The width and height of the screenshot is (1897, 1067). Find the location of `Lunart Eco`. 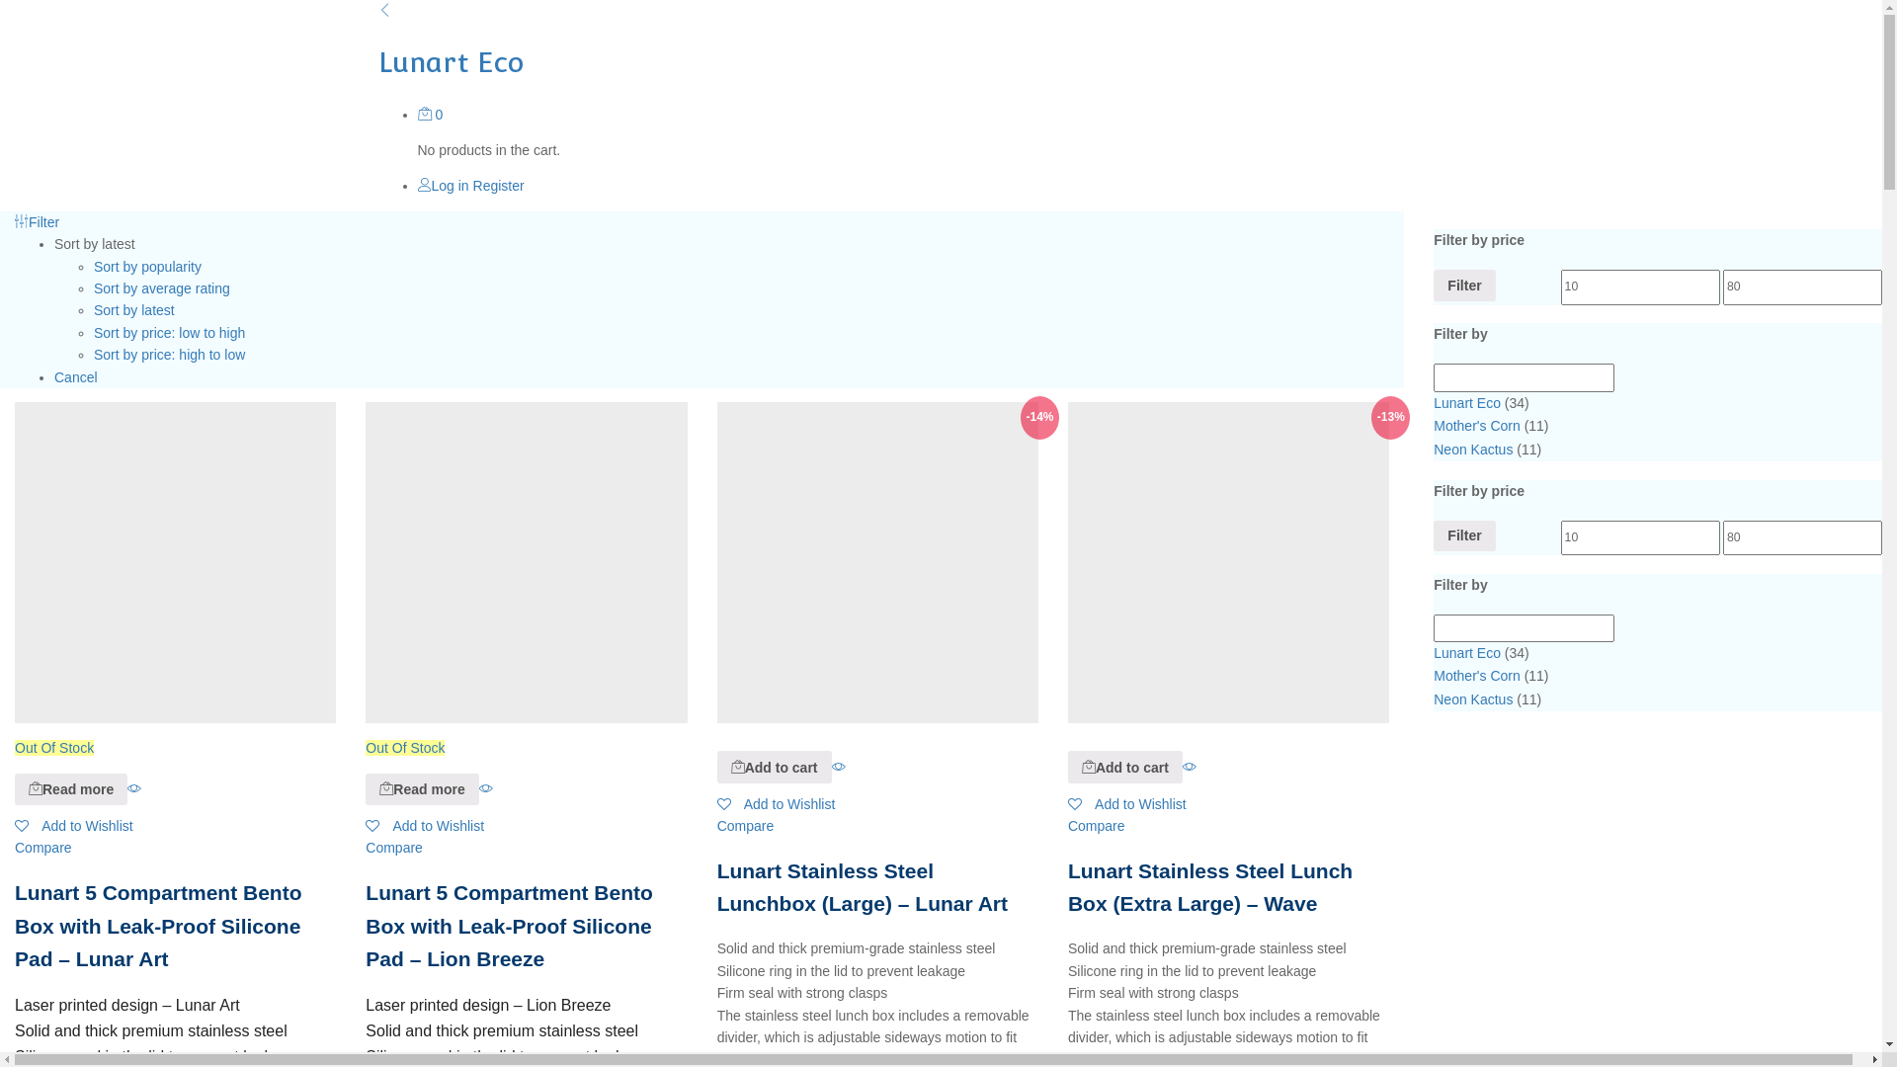

Lunart Eco is located at coordinates (1467, 403).